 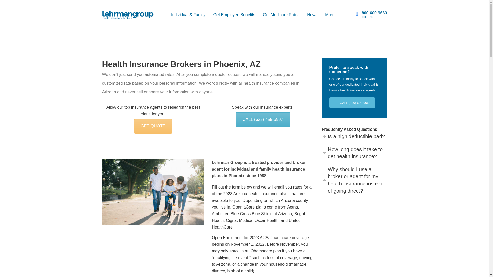 What do you see at coordinates (281, 15) in the screenshot?
I see `Get Medicare Rates` at bounding box center [281, 15].